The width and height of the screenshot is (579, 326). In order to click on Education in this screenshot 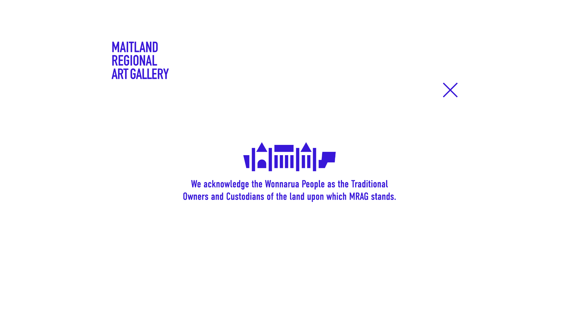, I will do `click(378, 77)`.